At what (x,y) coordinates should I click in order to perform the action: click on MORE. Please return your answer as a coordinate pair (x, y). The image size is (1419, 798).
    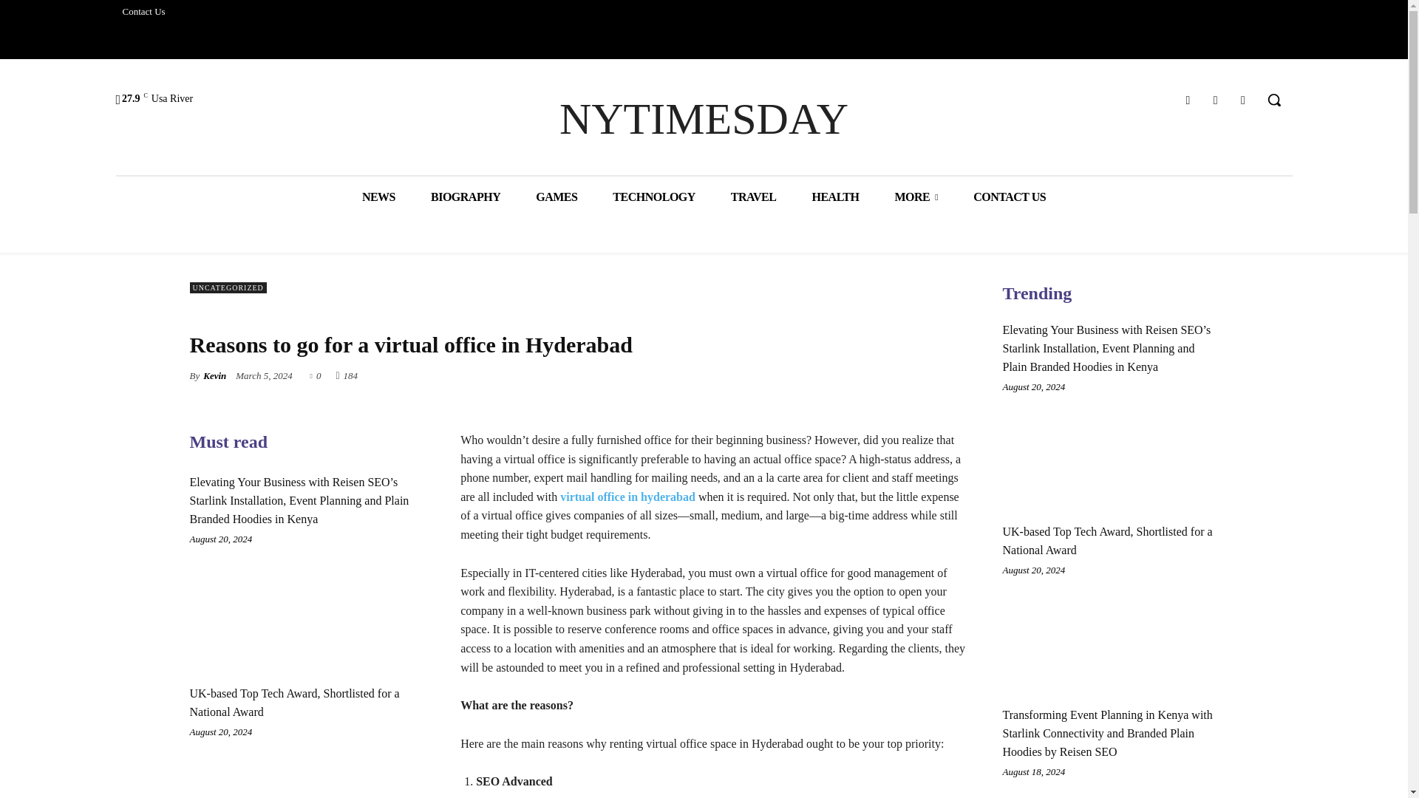
    Looking at the image, I should click on (916, 197).